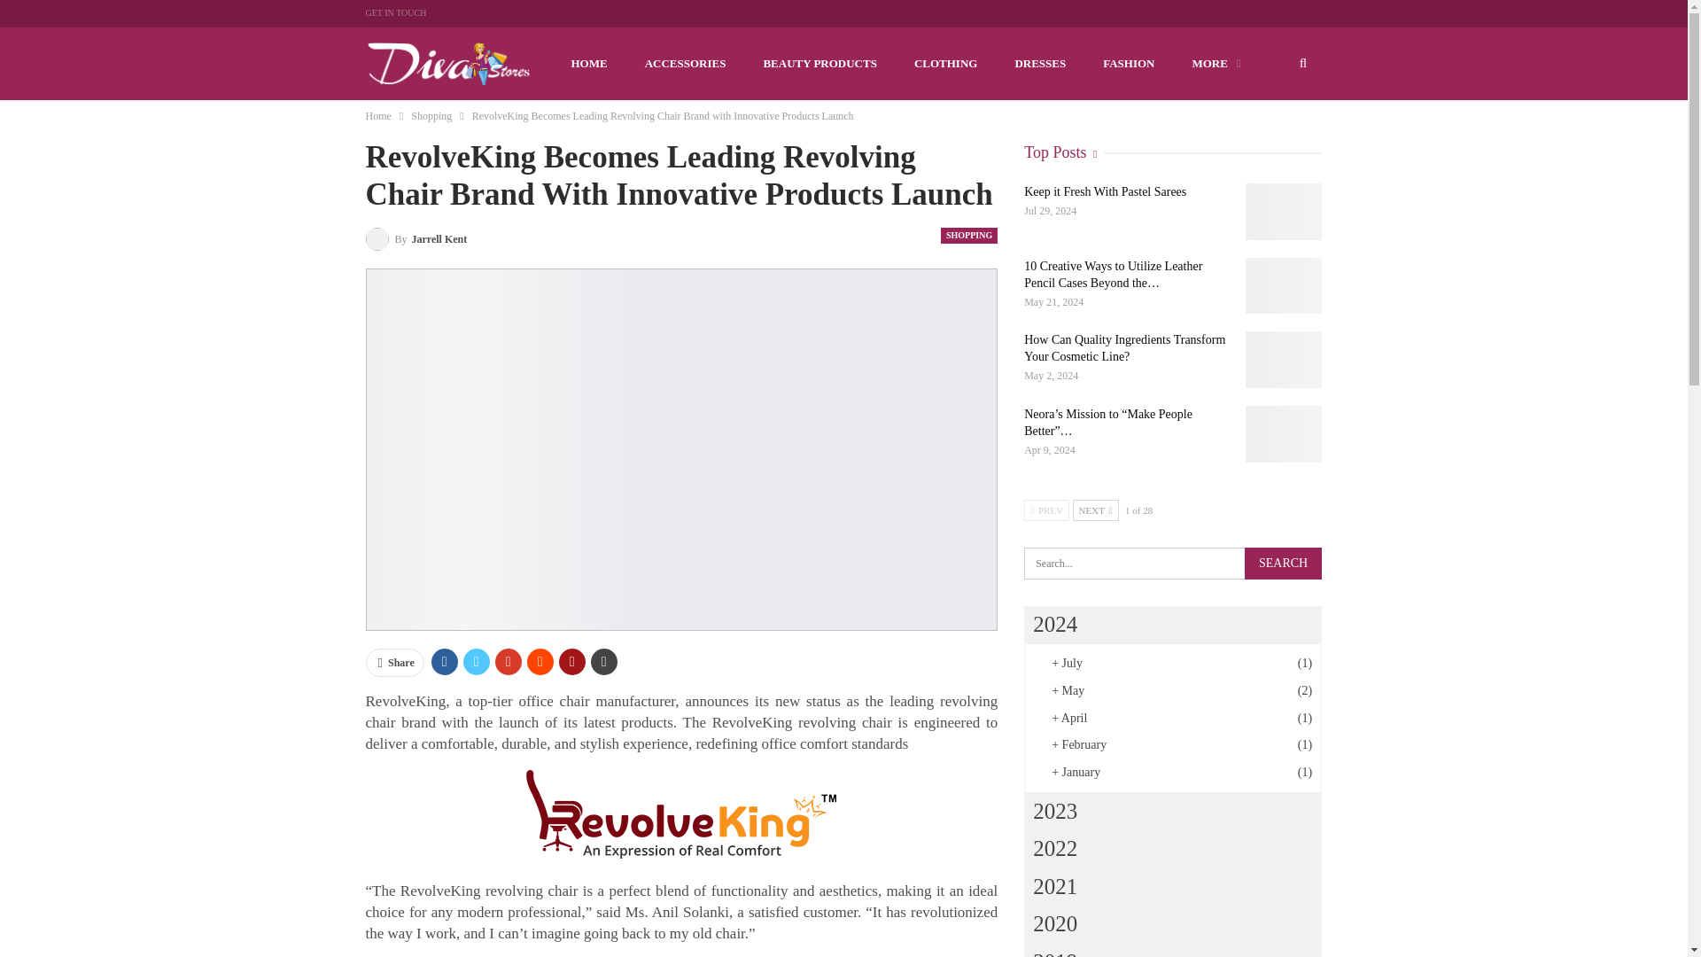  Describe the element at coordinates (1283, 564) in the screenshot. I see `Search` at that location.